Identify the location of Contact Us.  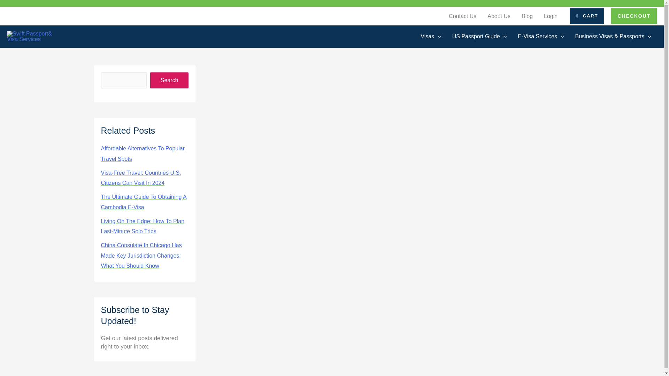
(462, 16).